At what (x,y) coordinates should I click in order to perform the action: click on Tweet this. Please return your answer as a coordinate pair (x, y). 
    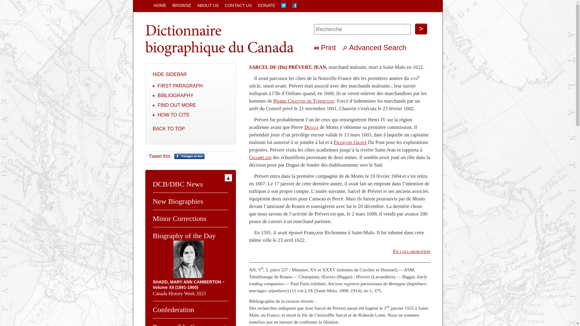
    Looking at the image, I should click on (159, 156).